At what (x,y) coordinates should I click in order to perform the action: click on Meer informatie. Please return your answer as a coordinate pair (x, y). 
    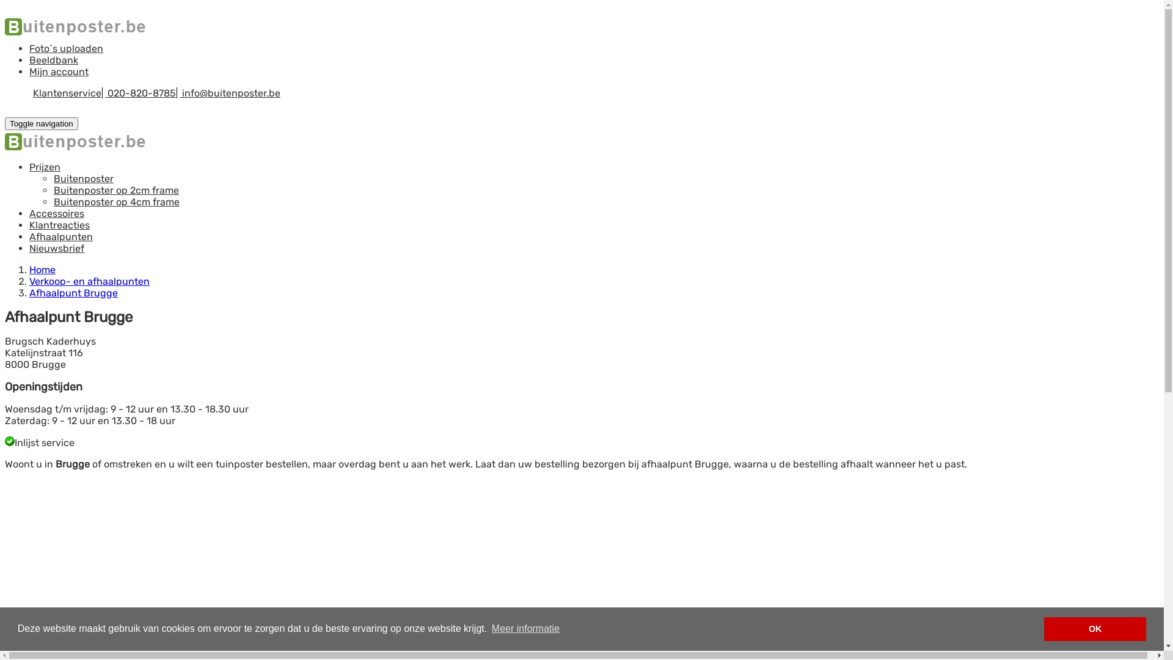
    Looking at the image, I should click on (526, 629).